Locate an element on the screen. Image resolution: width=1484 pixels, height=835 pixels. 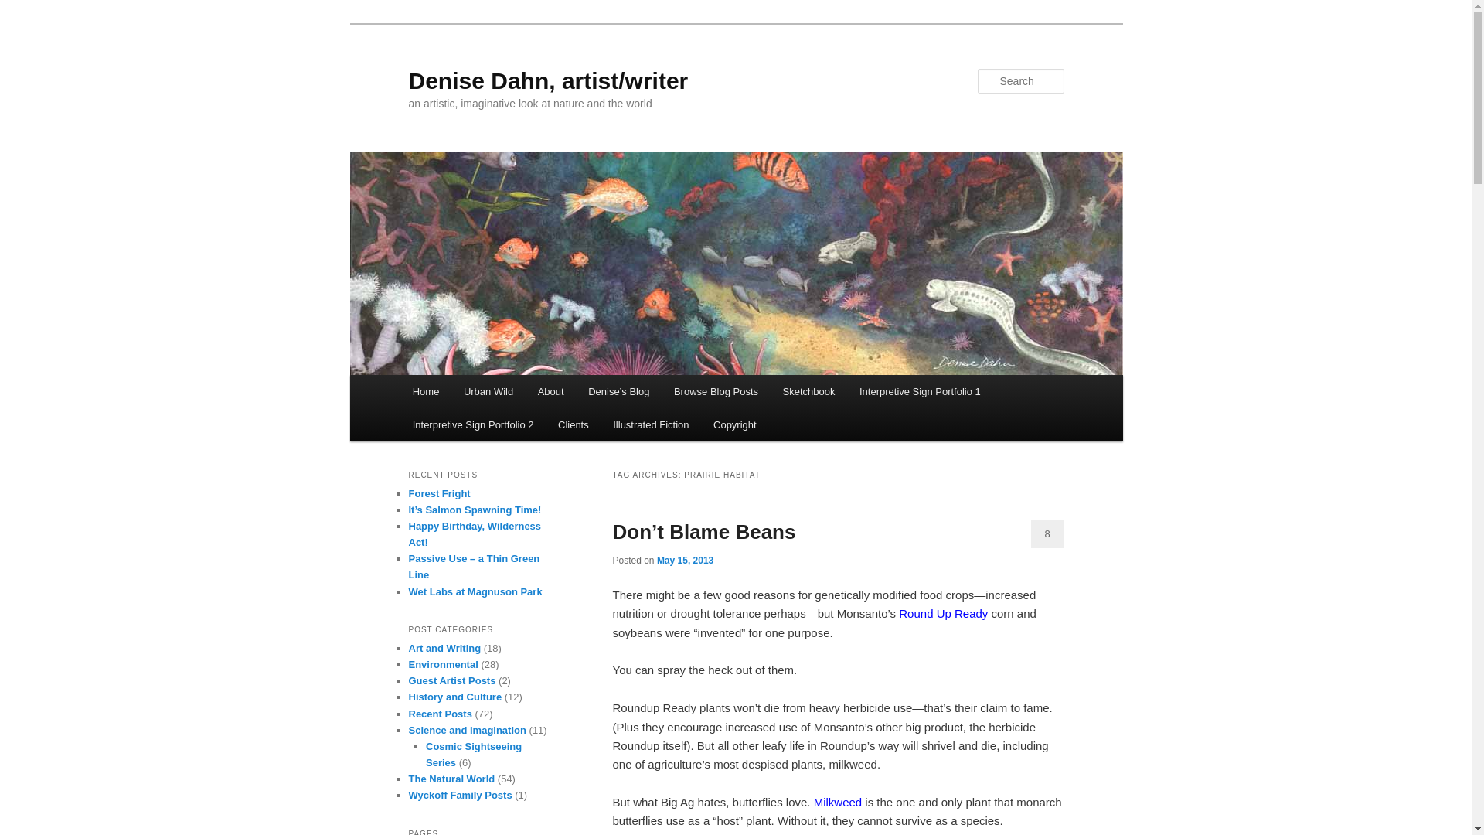
Urban Wild is located at coordinates (488, 391).